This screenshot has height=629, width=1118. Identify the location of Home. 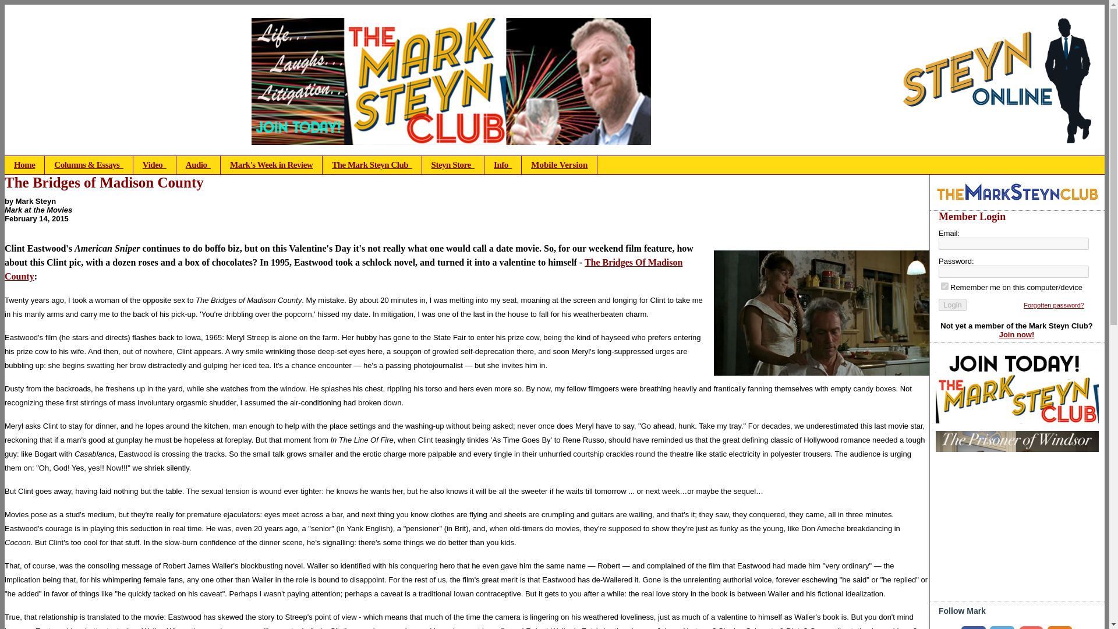
(24, 165).